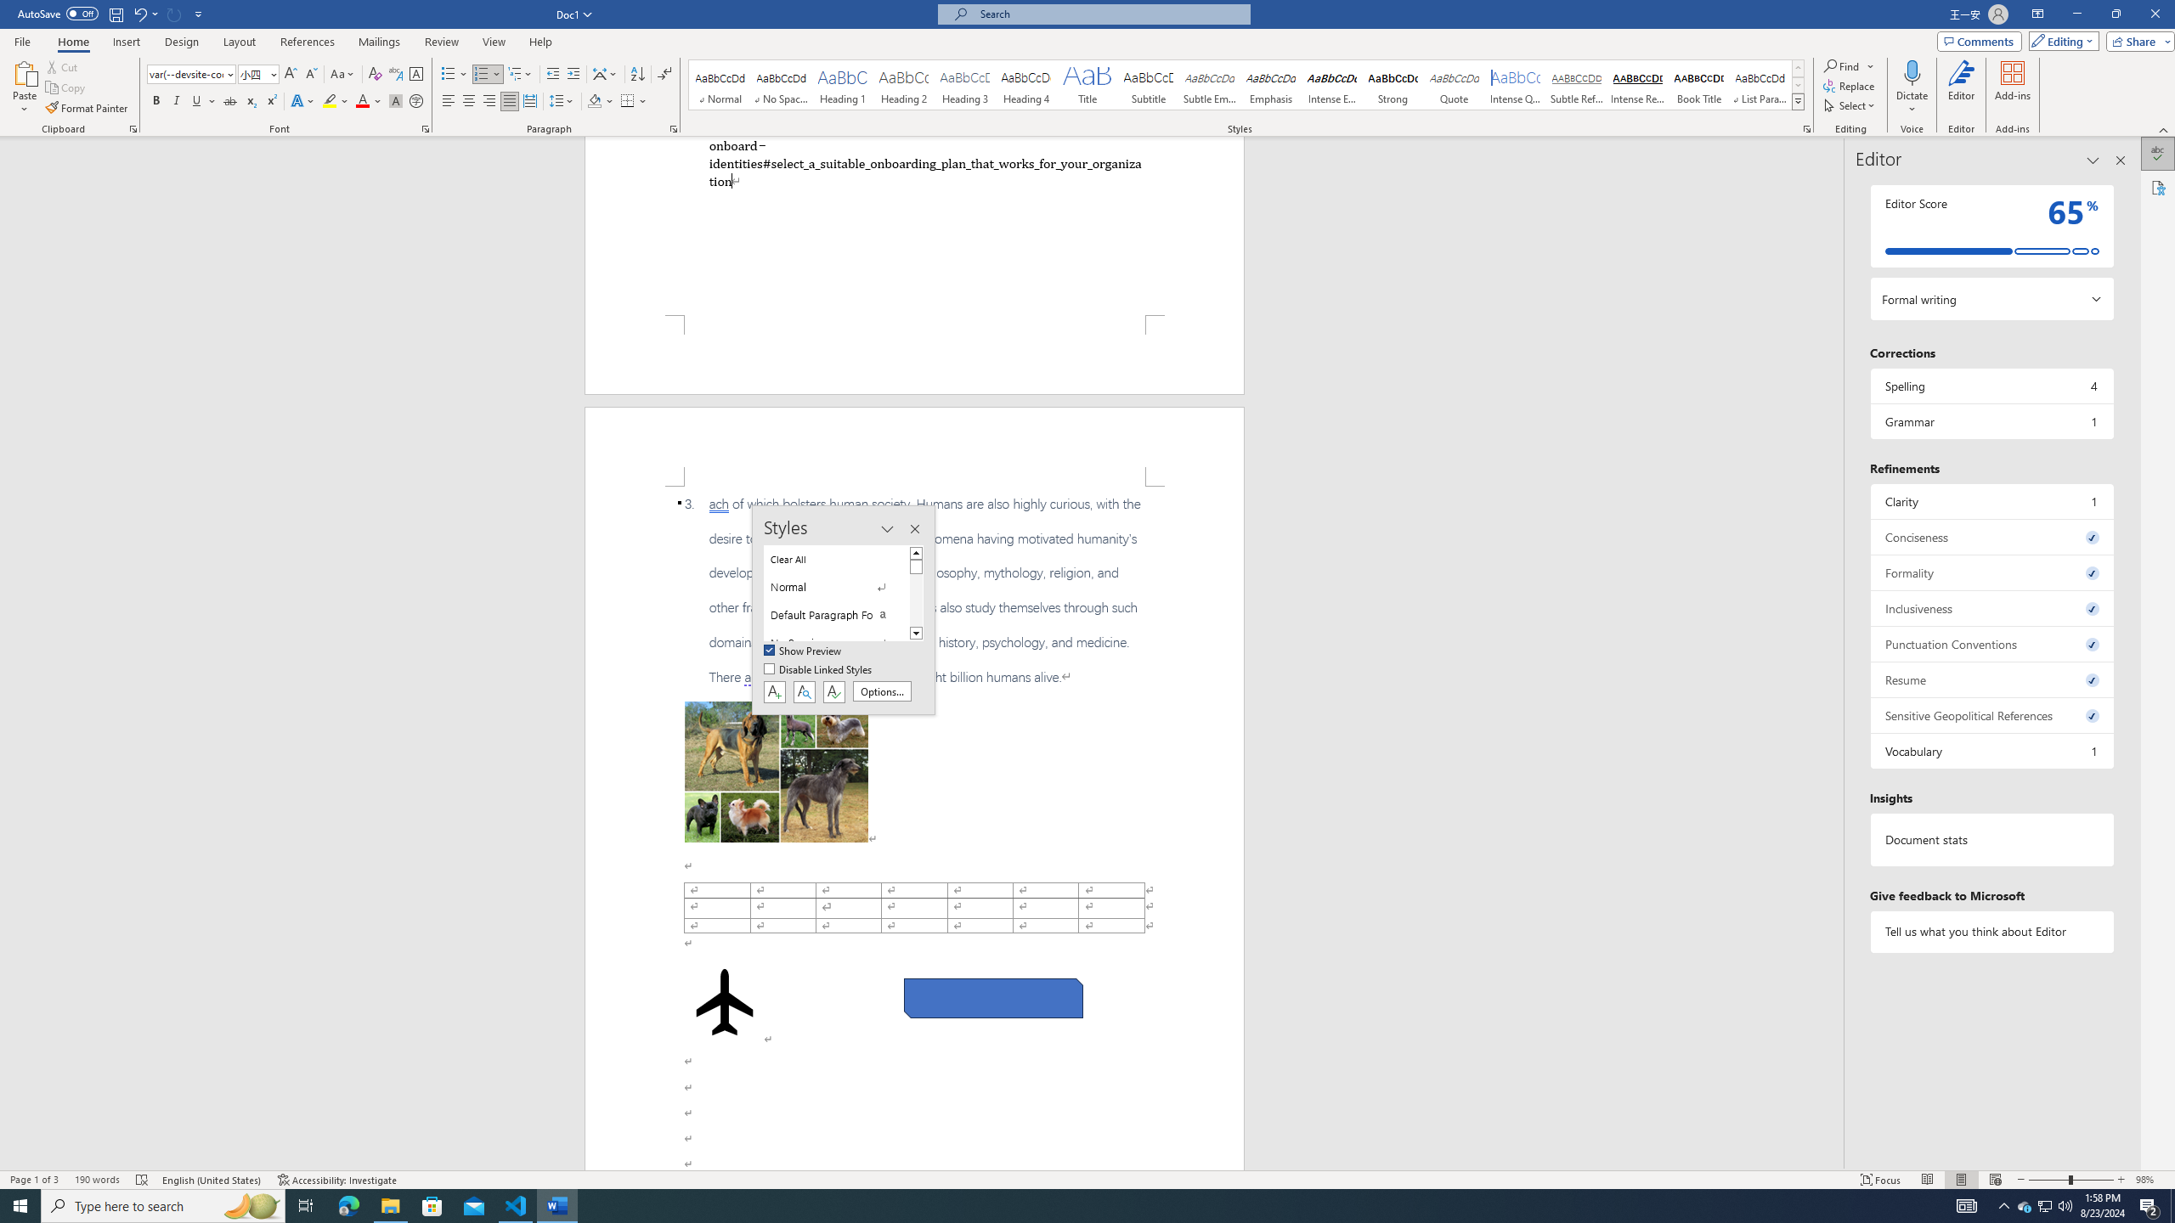  What do you see at coordinates (10, 8) in the screenshot?
I see `System` at bounding box center [10, 8].